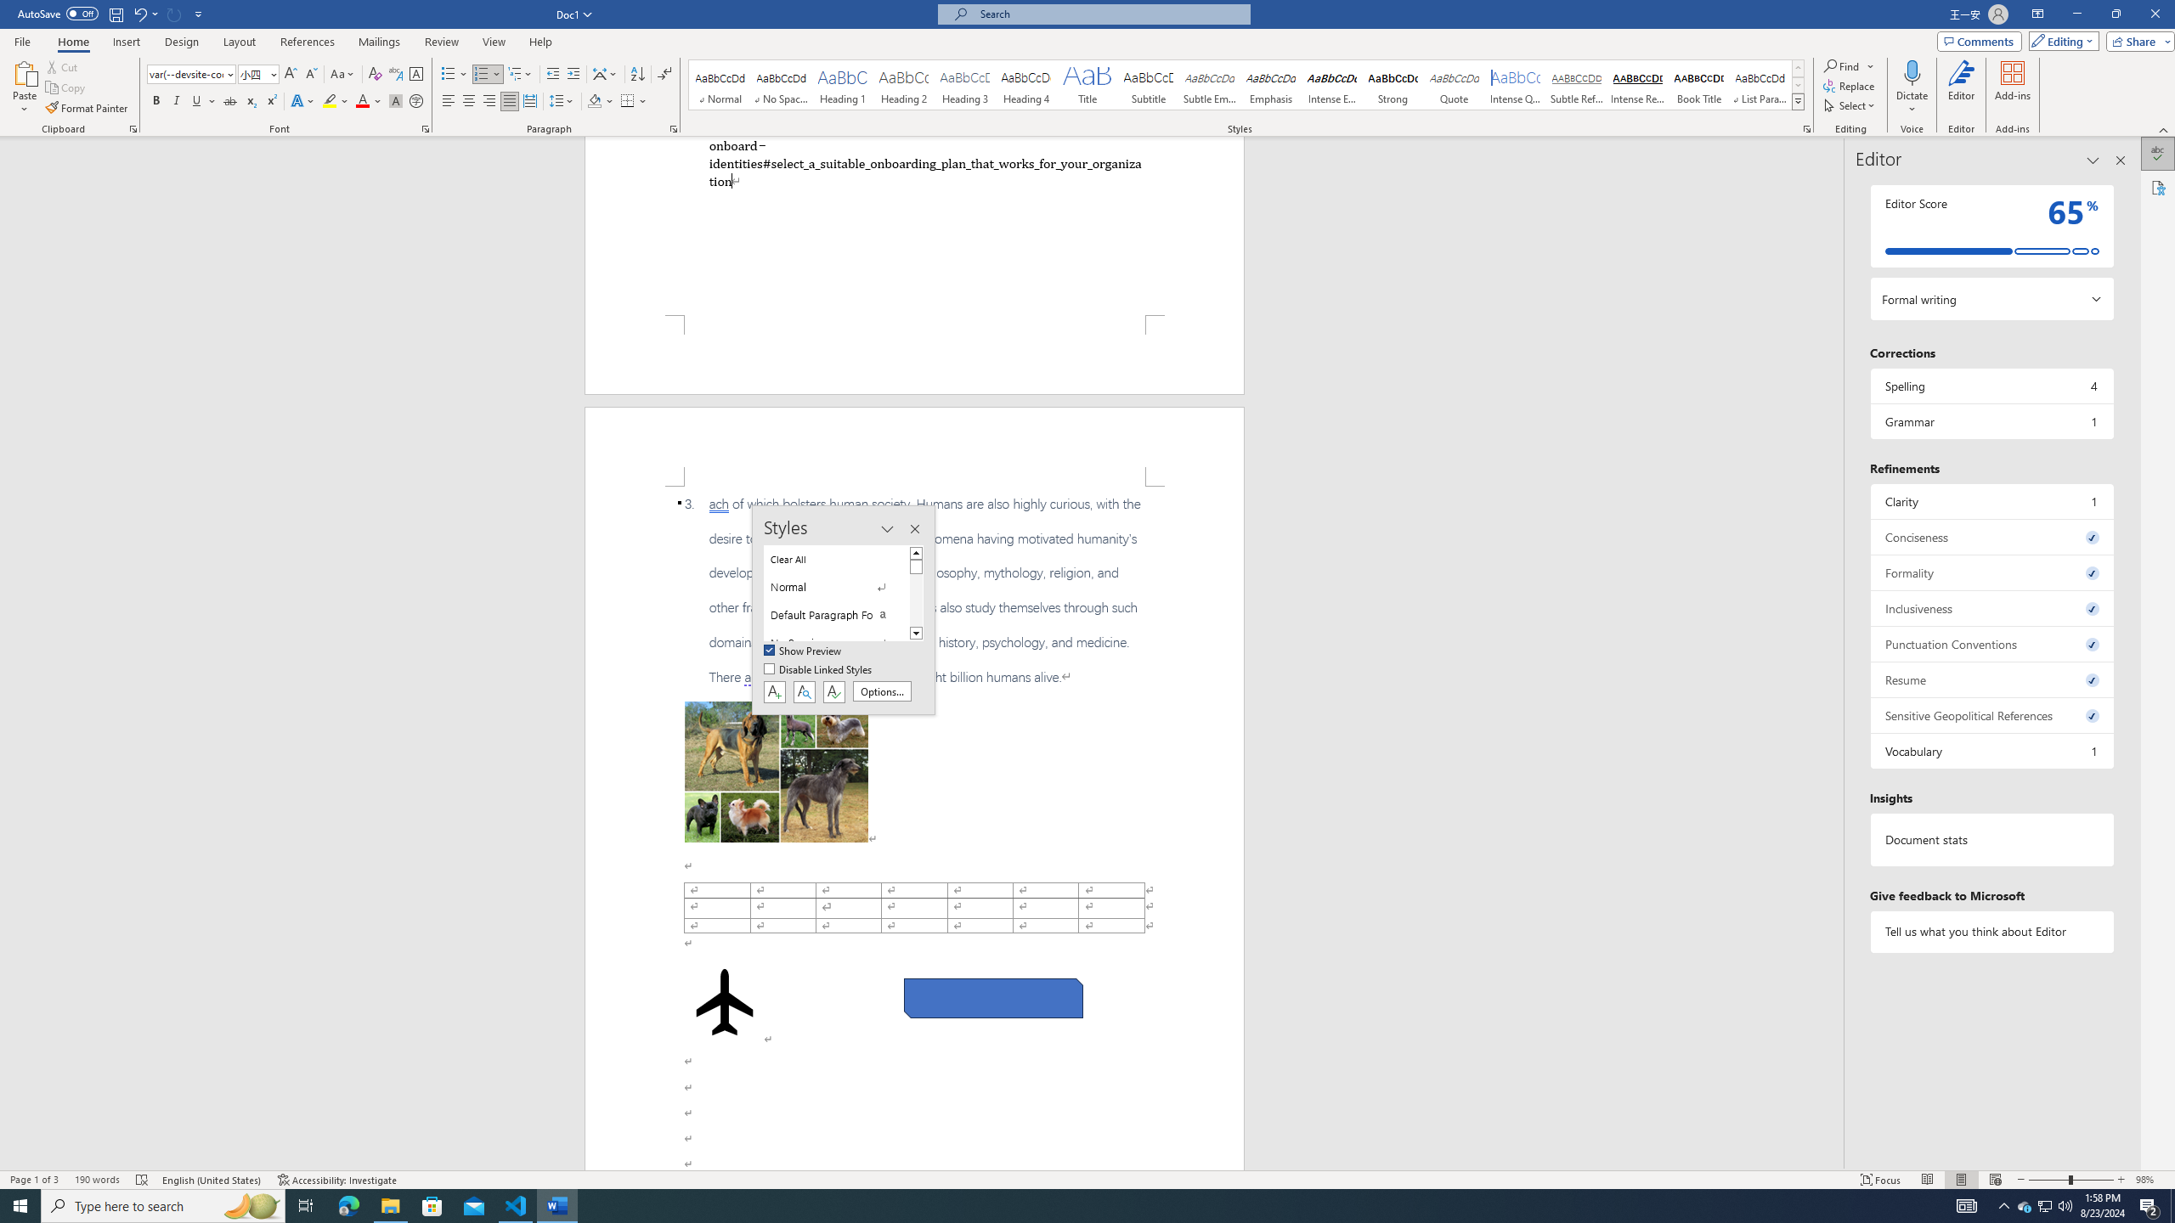  What do you see at coordinates (10, 8) in the screenshot?
I see `System` at bounding box center [10, 8].